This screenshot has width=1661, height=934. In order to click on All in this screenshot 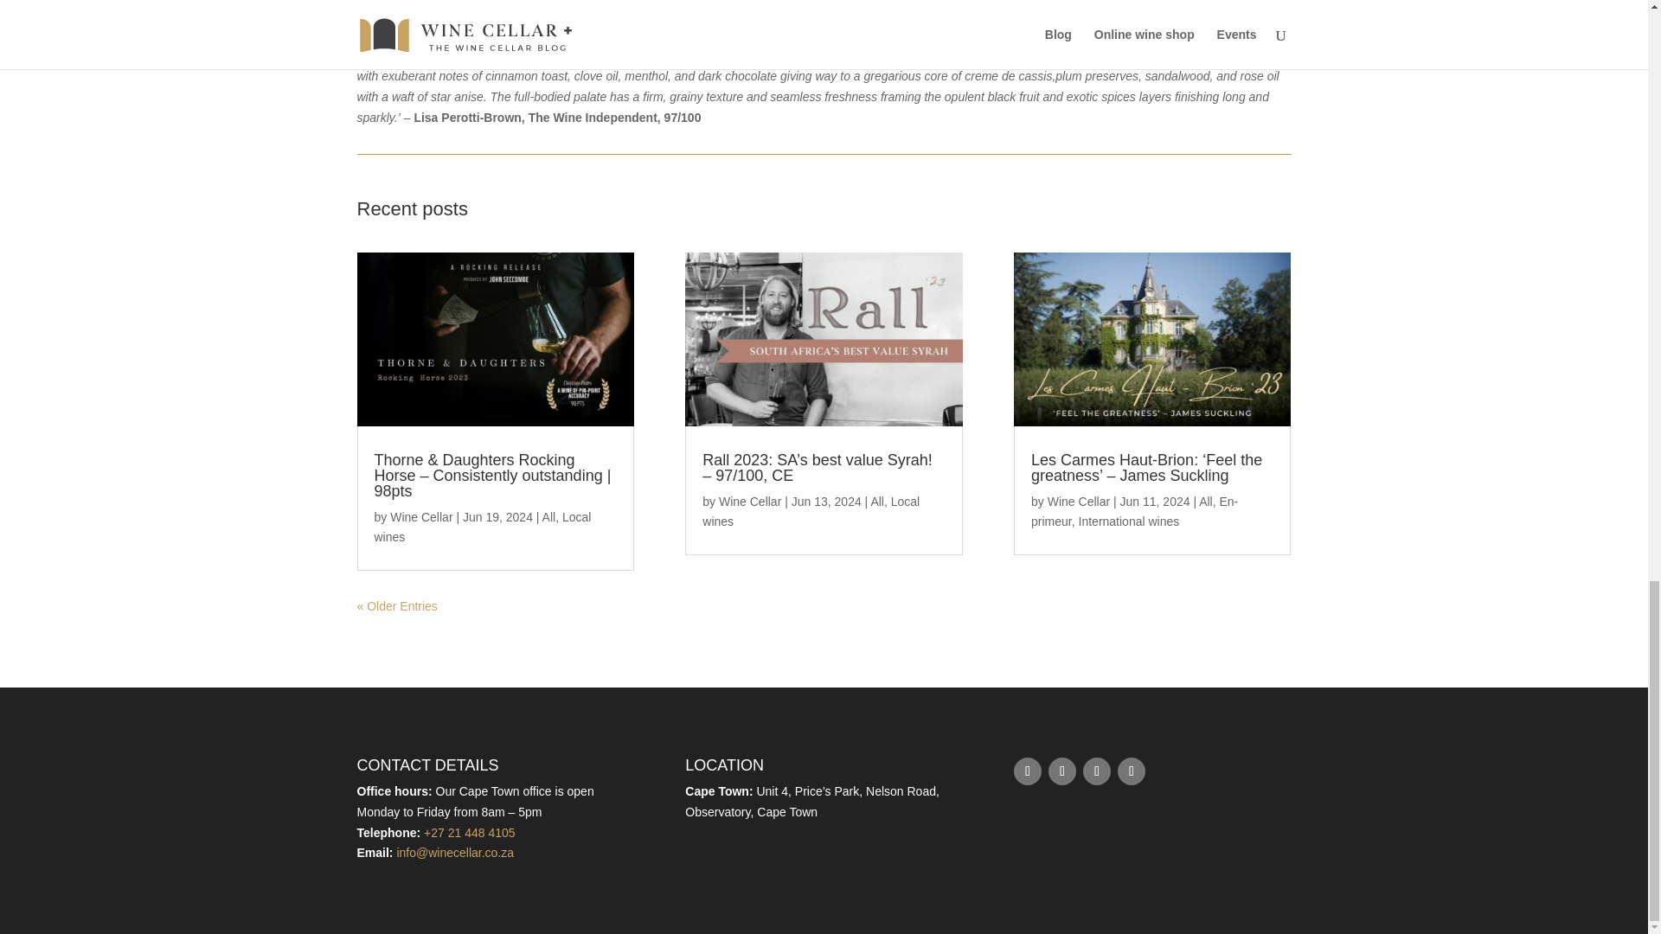, I will do `click(877, 502)`.